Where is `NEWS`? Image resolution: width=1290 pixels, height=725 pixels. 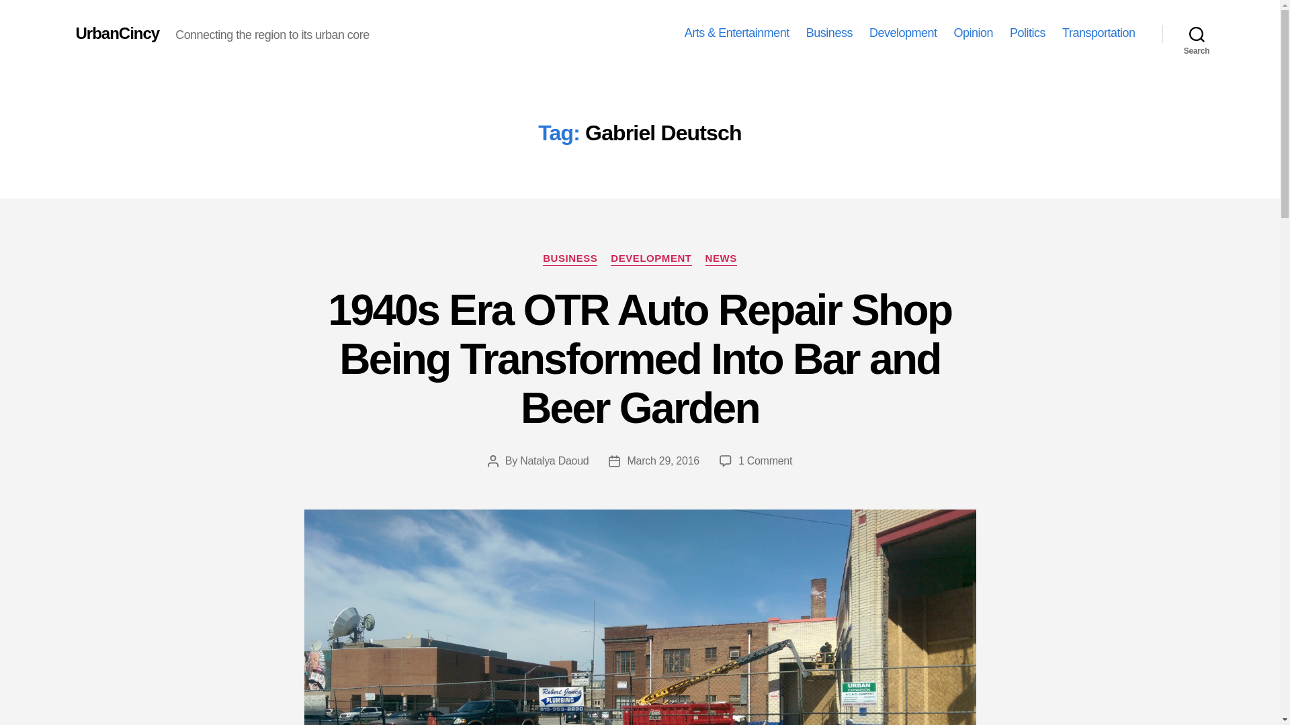 NEWS is located at coordinates (721, 259).